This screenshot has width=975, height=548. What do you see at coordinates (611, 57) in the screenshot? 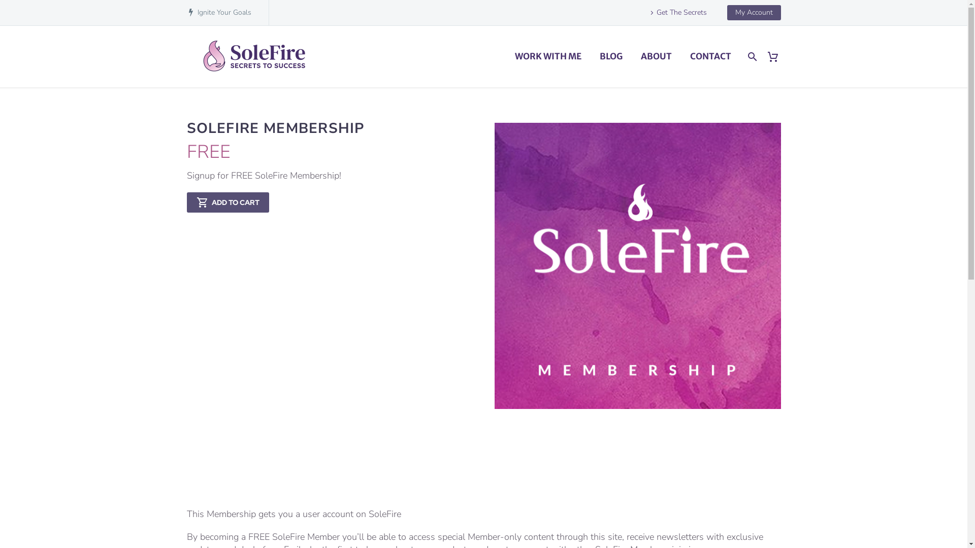
I see `BLOG` at bounding box center [611, 57].